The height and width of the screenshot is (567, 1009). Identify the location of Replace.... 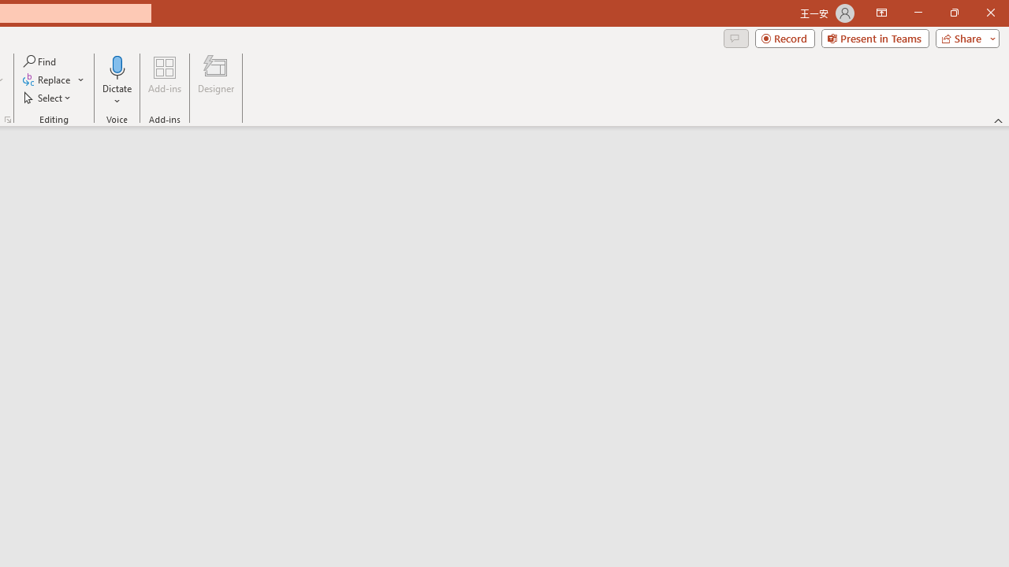
(54, 80).